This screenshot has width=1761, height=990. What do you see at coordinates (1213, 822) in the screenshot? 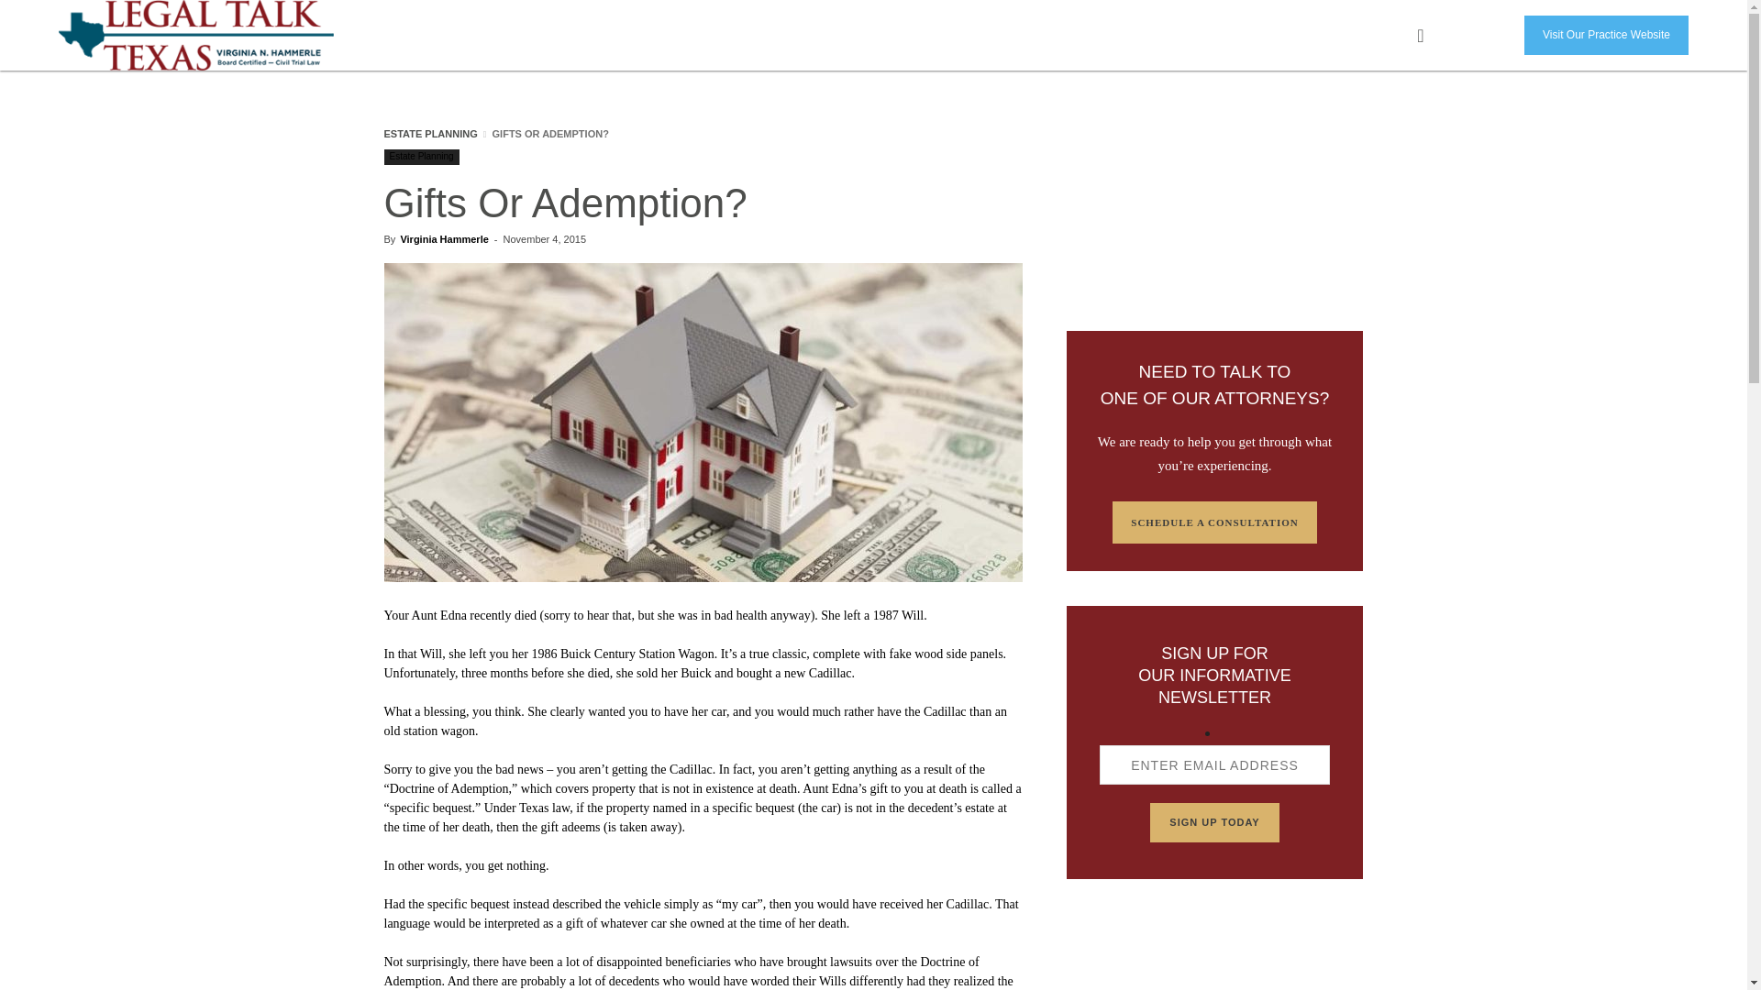
I see `Sign Up Today` at bounding box center [1213, 822].